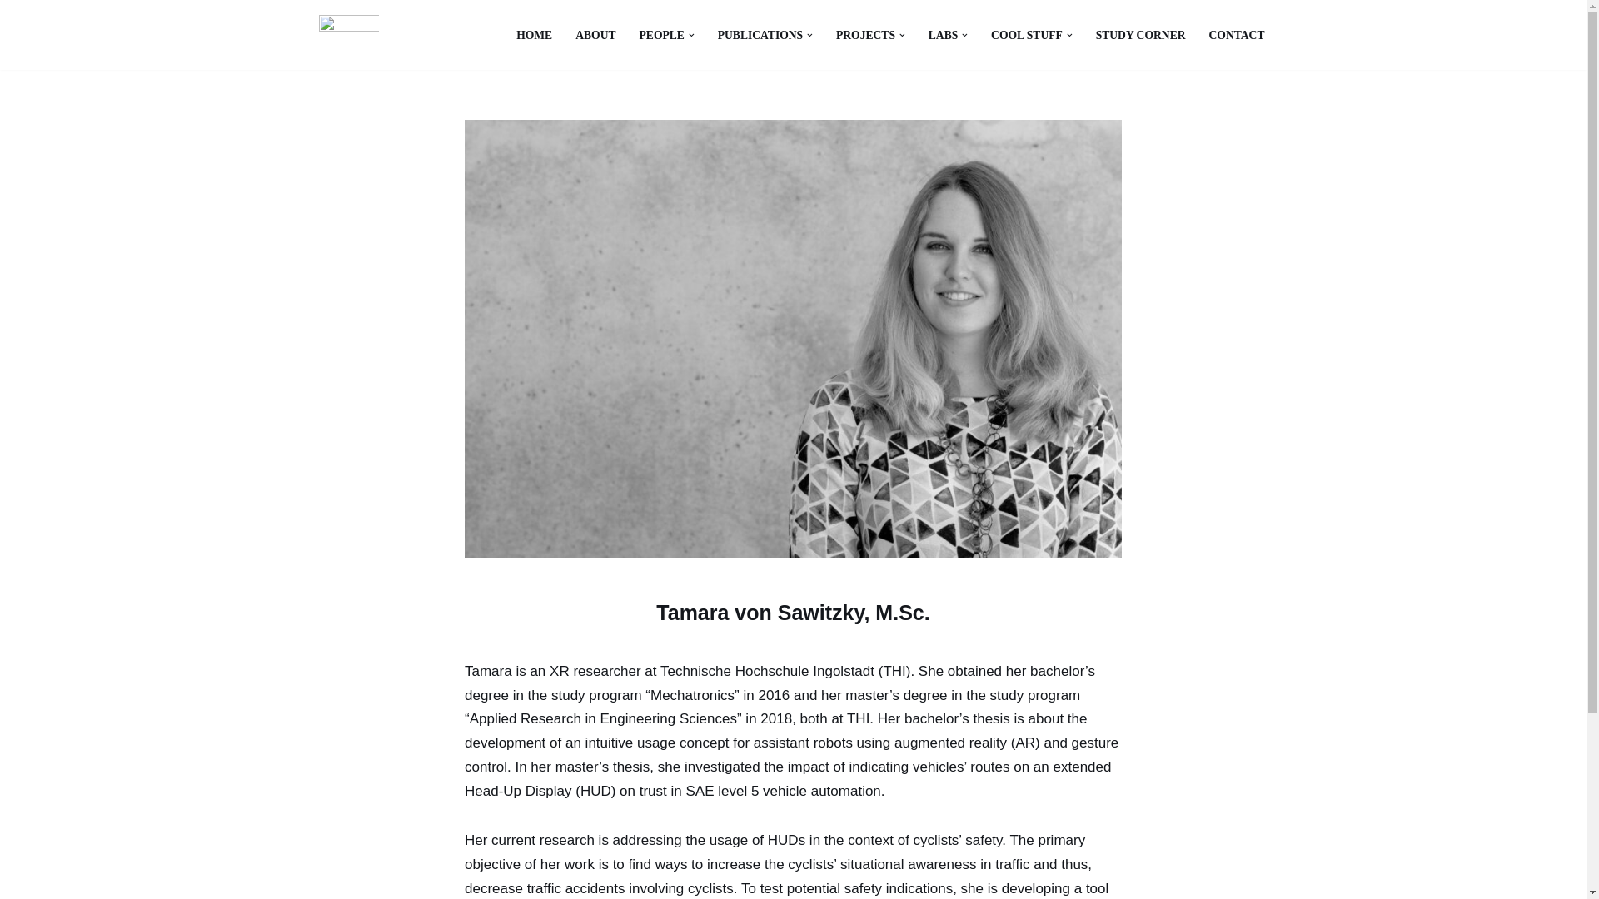 Image resolution: width=1599 pixels, height=899 pixels. I want to click on PUBLICATIONS, so click(760, 35).